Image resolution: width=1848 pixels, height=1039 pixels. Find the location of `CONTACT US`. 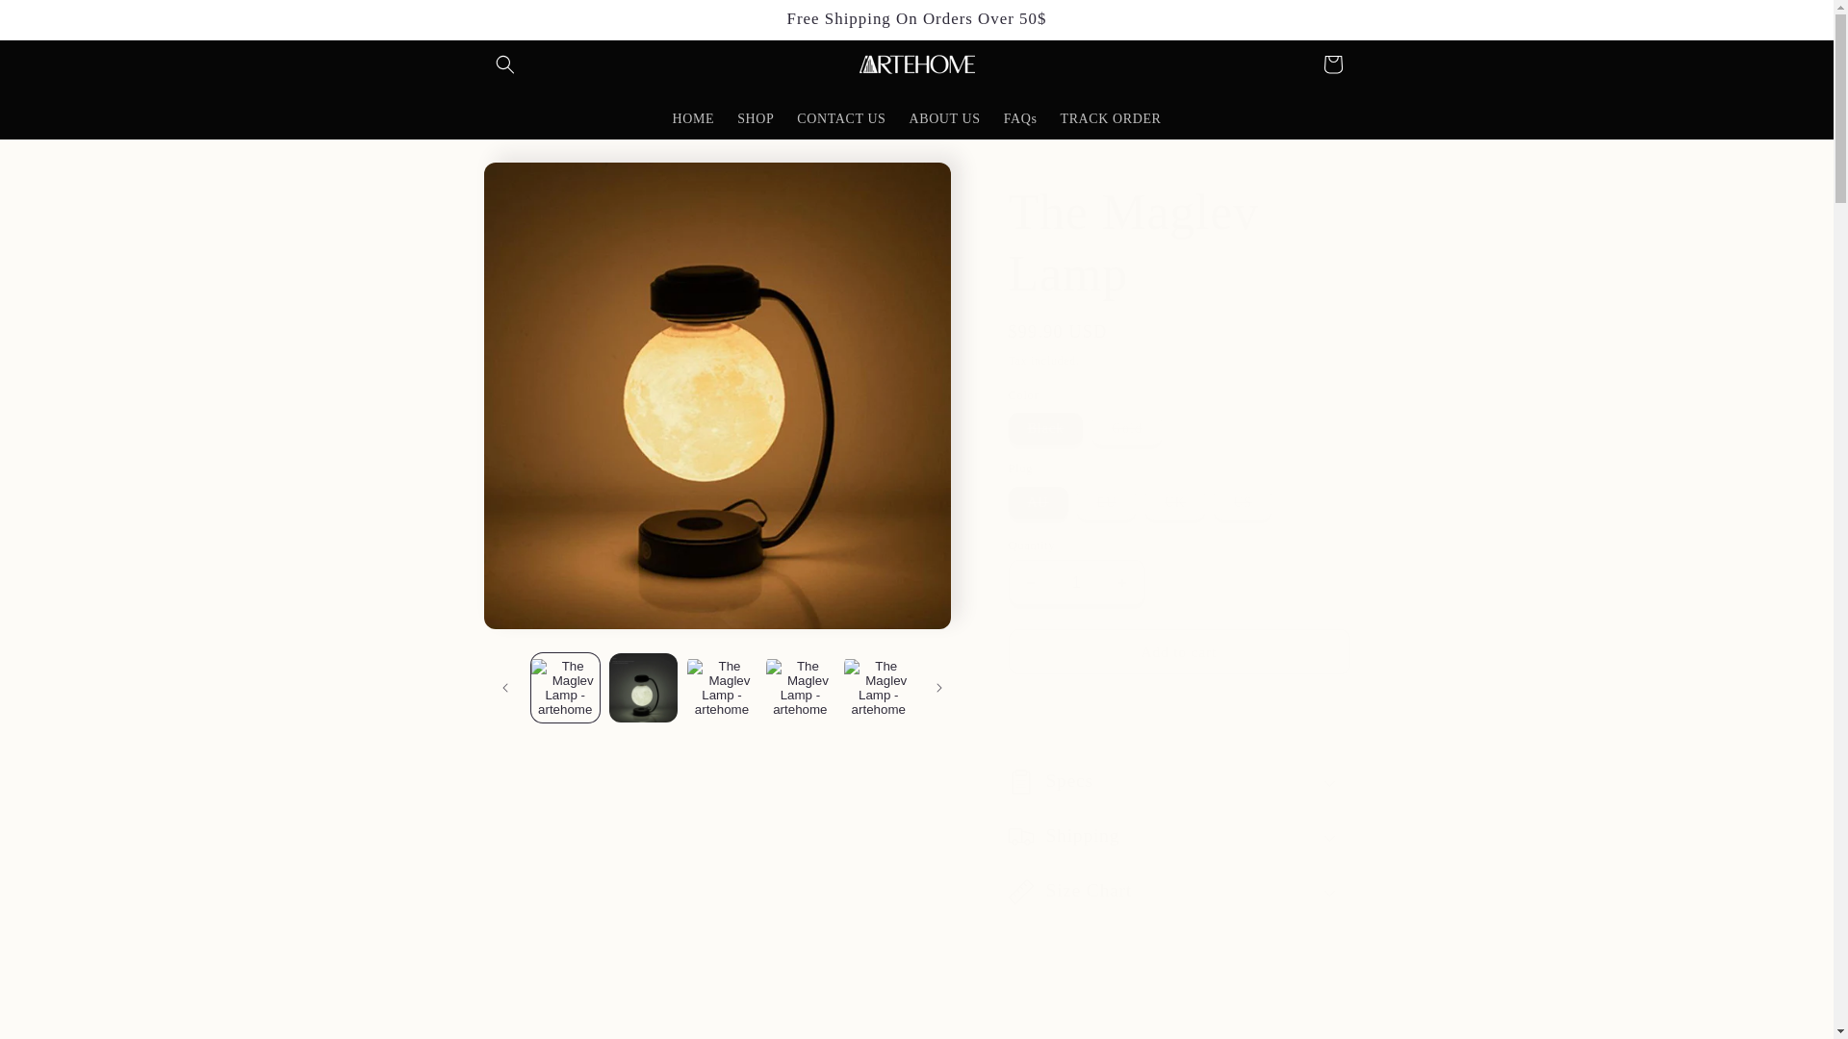

CONTACT US is located at coordinates (841, 118).